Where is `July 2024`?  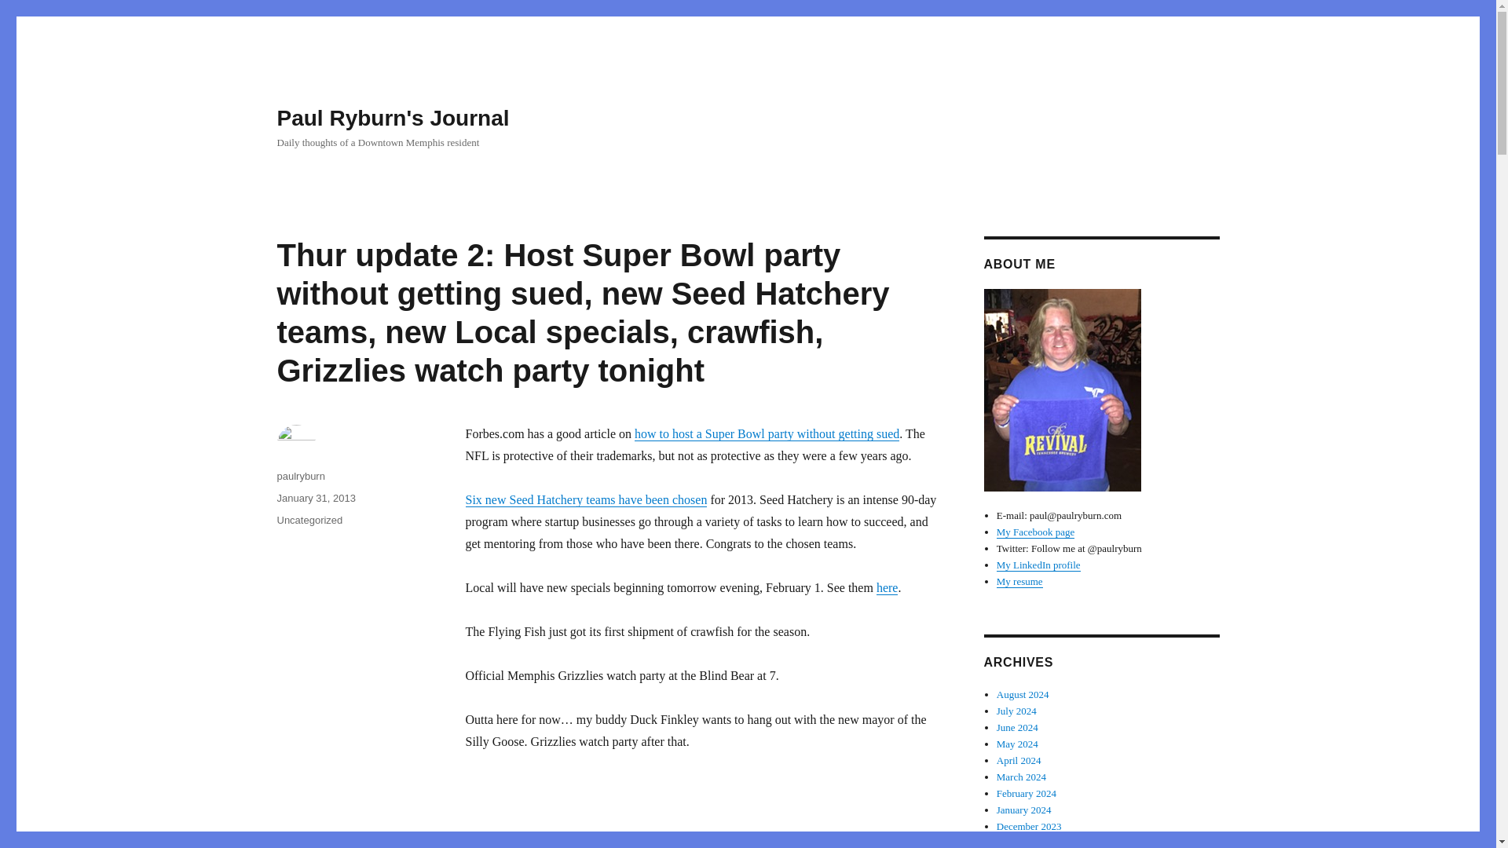 July 2024 is located at coordinates (1016, 710).